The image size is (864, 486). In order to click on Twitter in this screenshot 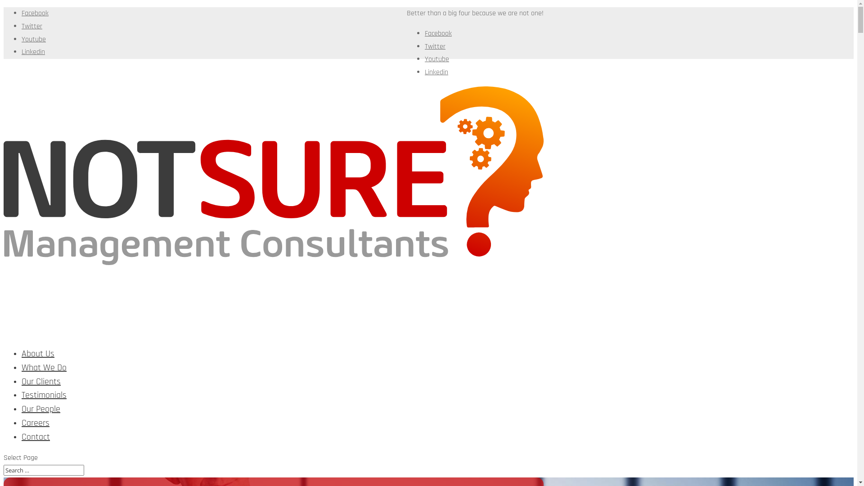, I will do `click(435, 47)`.